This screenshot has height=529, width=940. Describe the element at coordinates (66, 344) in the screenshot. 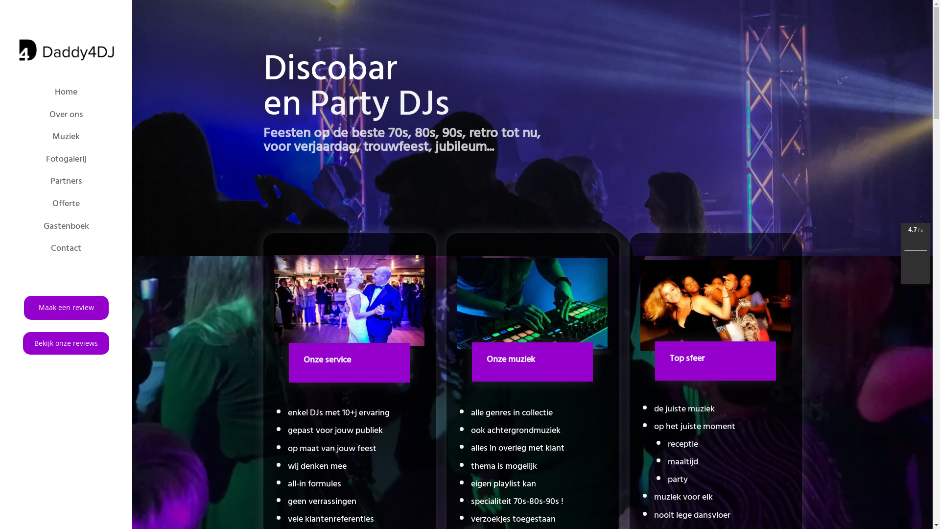

I see `Bekijk onze reviews` at that location.